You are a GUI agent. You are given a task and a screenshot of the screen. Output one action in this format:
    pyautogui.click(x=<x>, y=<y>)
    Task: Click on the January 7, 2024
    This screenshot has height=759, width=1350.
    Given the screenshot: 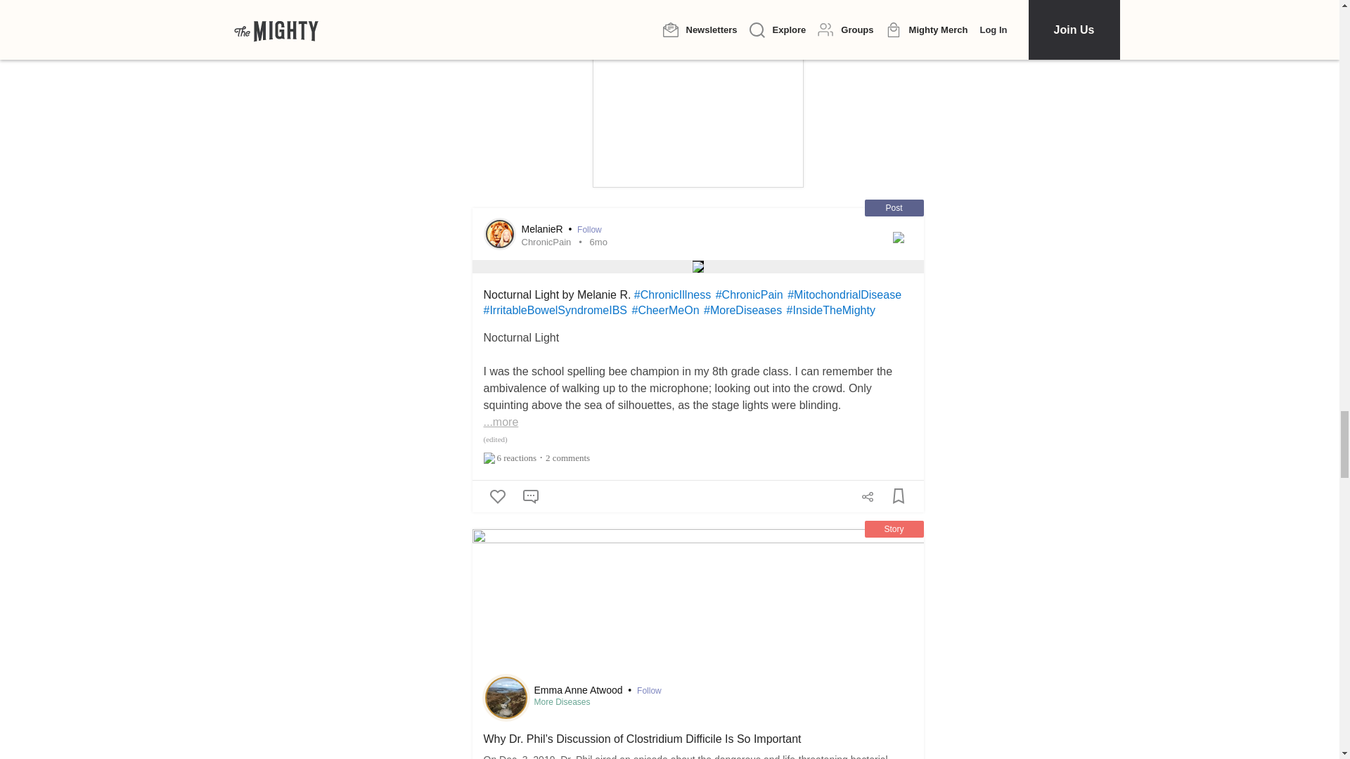 What is the action you would take?
    pyautogui.click(x=599, y=242)
    